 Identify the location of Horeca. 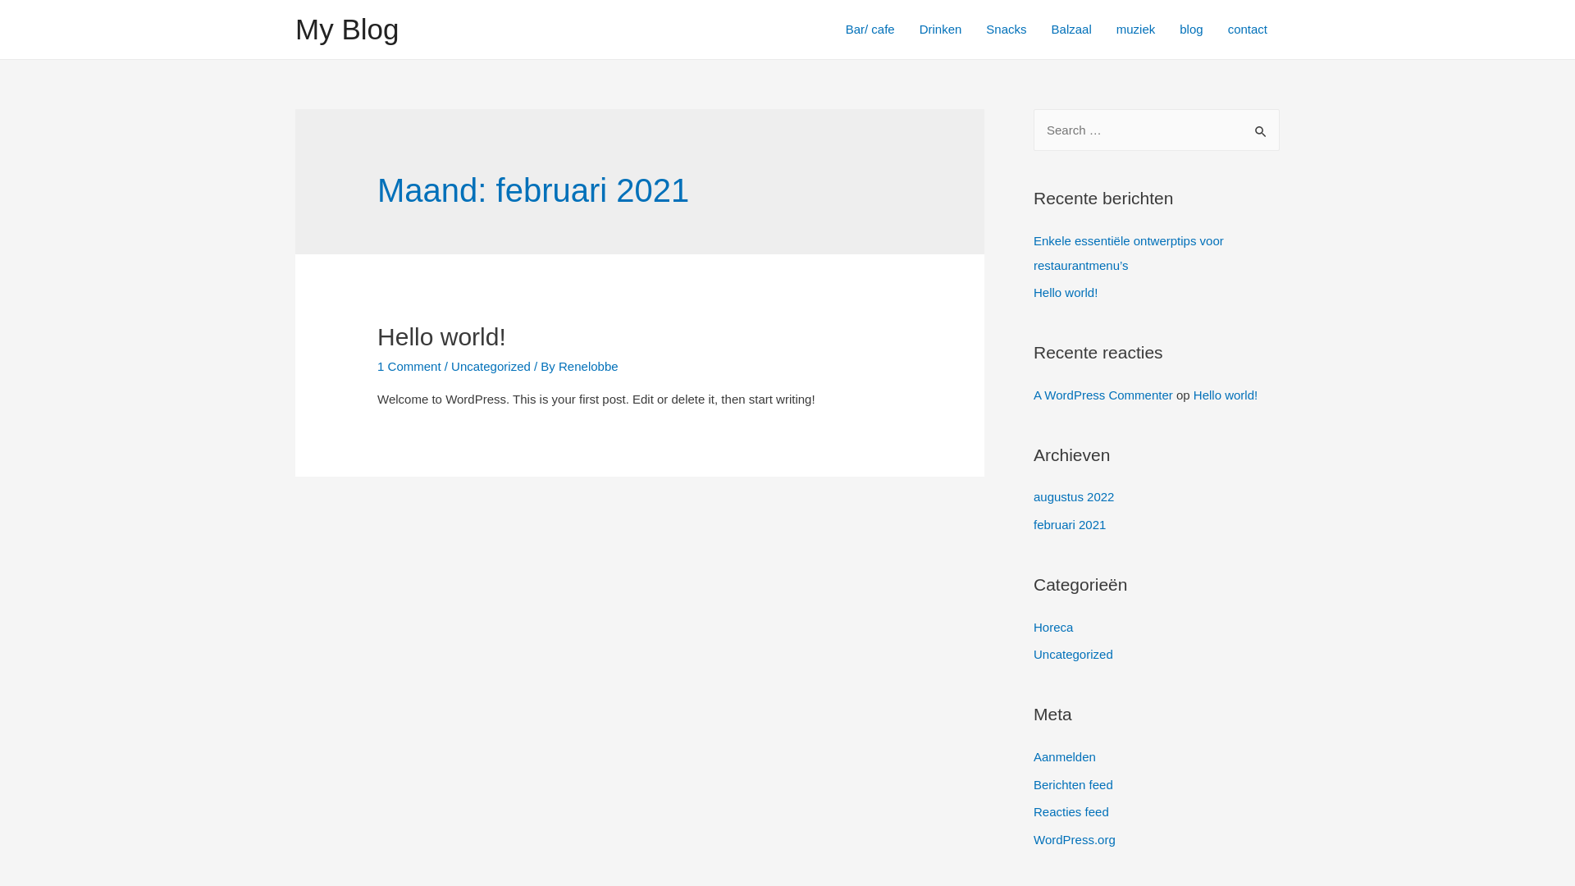
(1053, 627).